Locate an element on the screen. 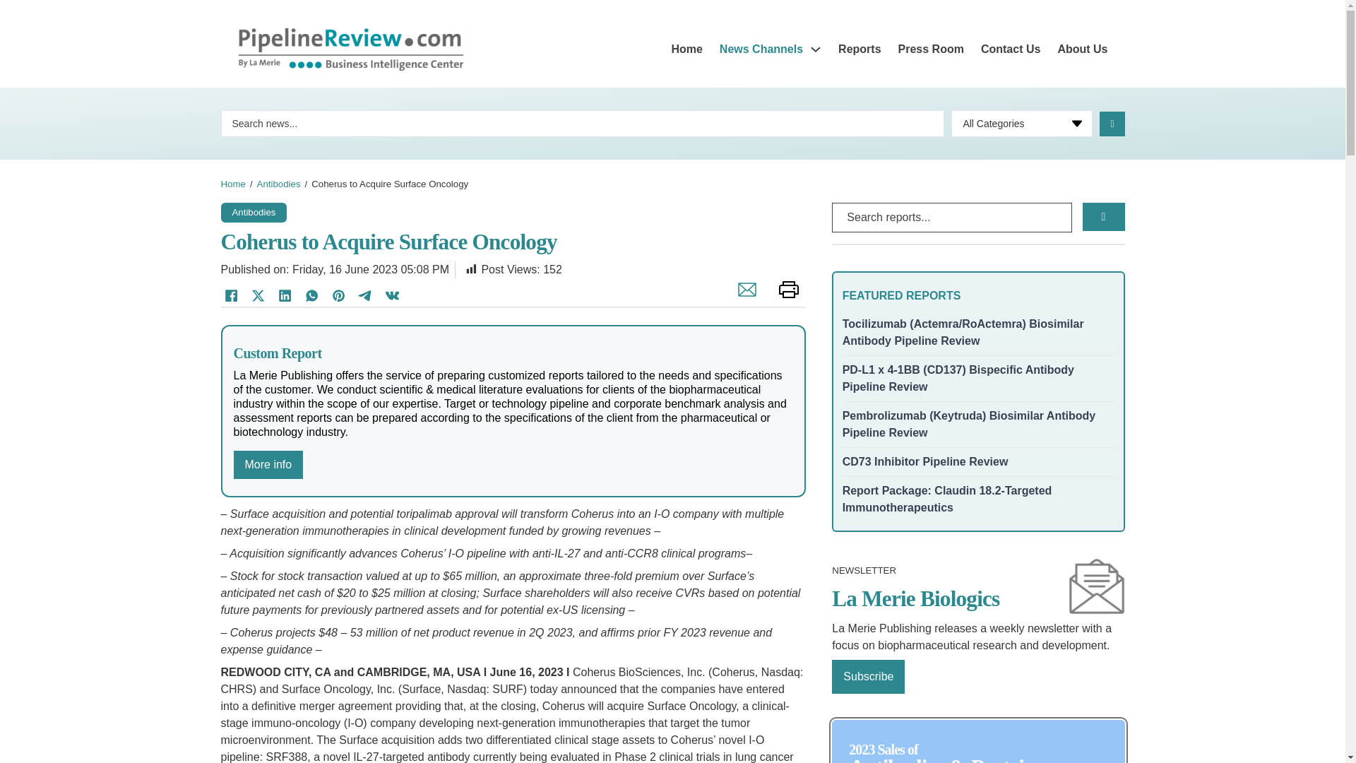 The height and width of the screenshot is (763, 1356). All Categories is located at coordinates (1022, 123).